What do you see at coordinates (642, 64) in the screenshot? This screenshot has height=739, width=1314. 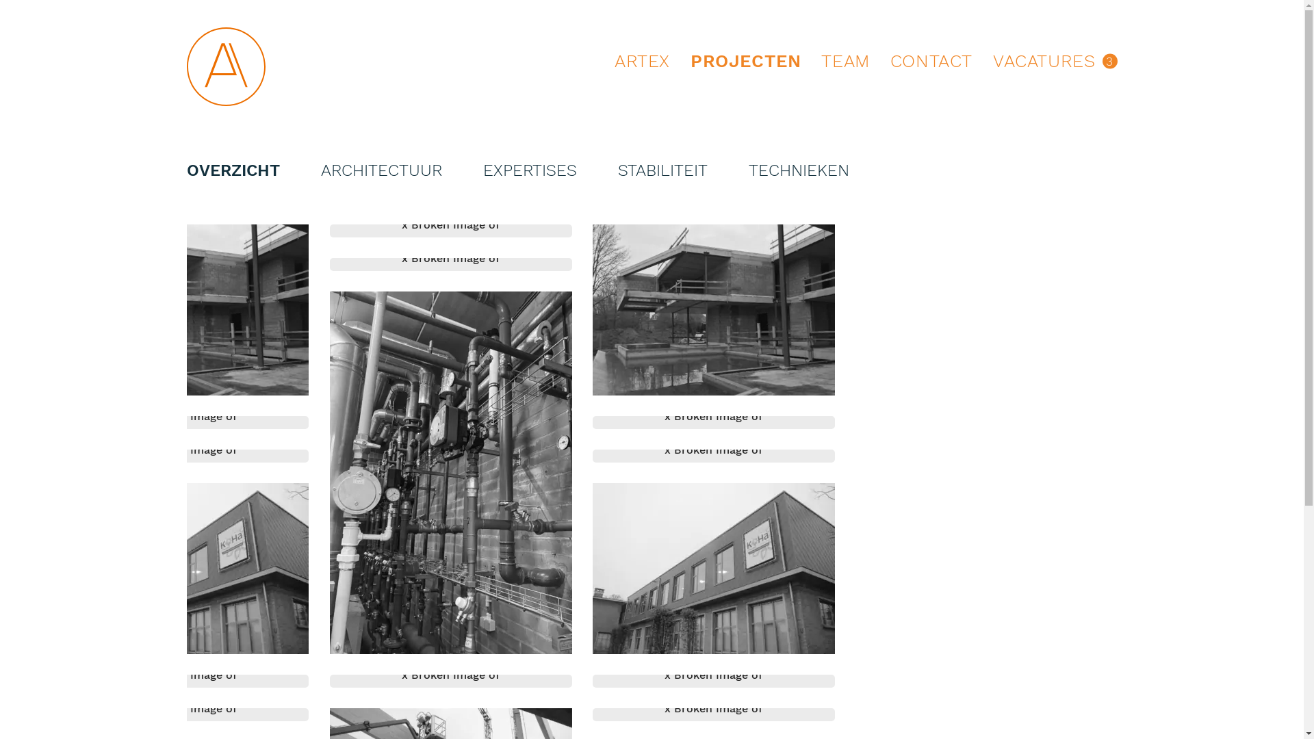 I see `ARTEX` at bounding box center [642, 64].